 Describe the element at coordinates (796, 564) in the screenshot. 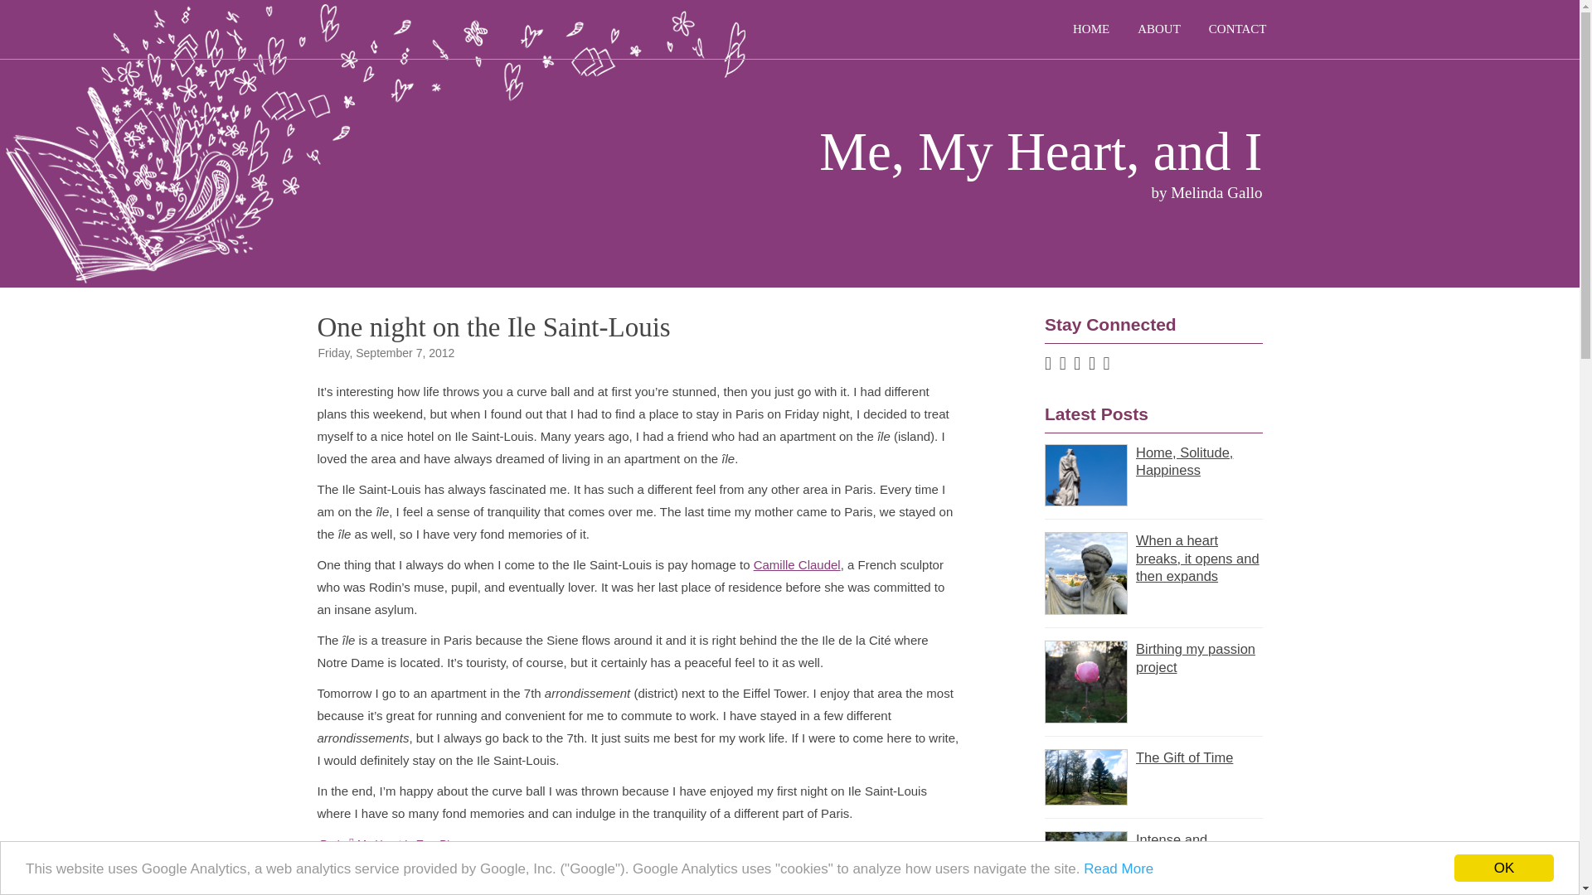

I see `Camille Claudel` at that location.